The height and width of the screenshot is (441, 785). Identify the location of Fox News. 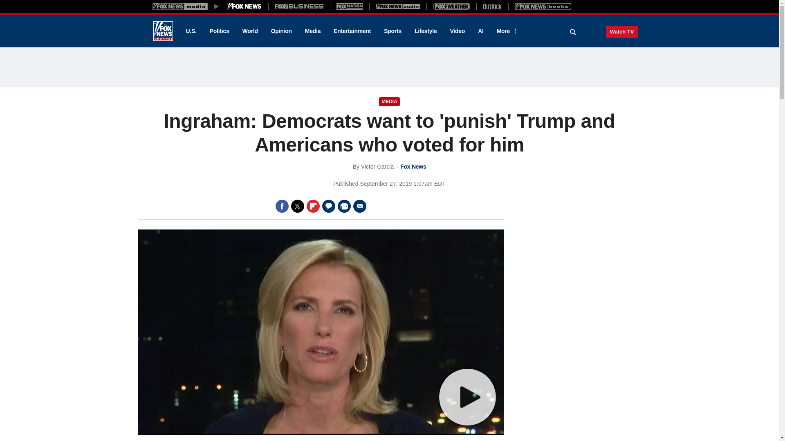
(163, 31).